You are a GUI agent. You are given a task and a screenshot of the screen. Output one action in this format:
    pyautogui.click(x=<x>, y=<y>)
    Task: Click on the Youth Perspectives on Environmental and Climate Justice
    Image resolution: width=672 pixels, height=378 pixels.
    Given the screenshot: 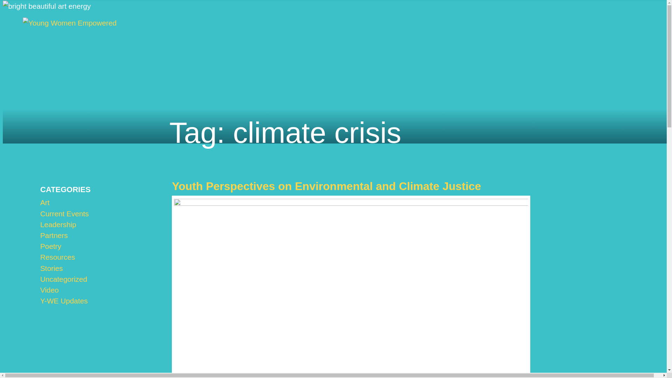 What is the action you would take?
    pyautogui.click(x=326, y=186)
    